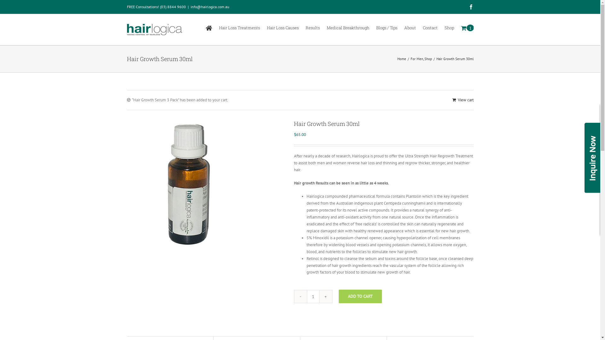 The height and width of the screenshot is (340, 605). What do you see at coordinates (428, 59) in the screenshot?
I see `Shop` at bounding box center [428, 59].